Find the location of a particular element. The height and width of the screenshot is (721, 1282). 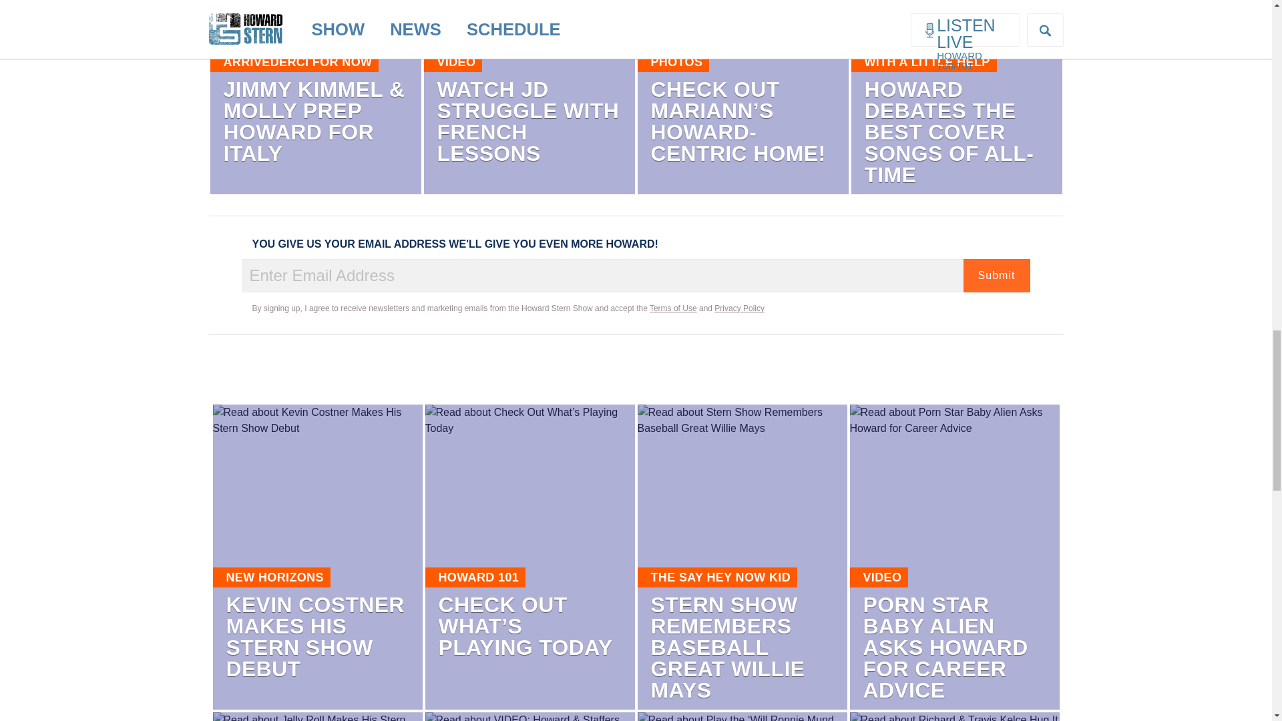

Privacy Policy is located at coordinates (738, 308).